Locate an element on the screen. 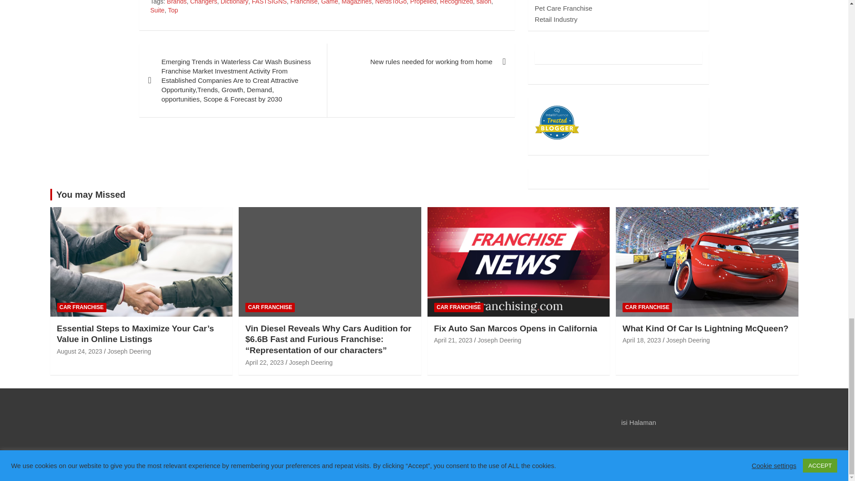 This screenshot has height=481, width=855. Franchise is located at coordinates (304, 3).